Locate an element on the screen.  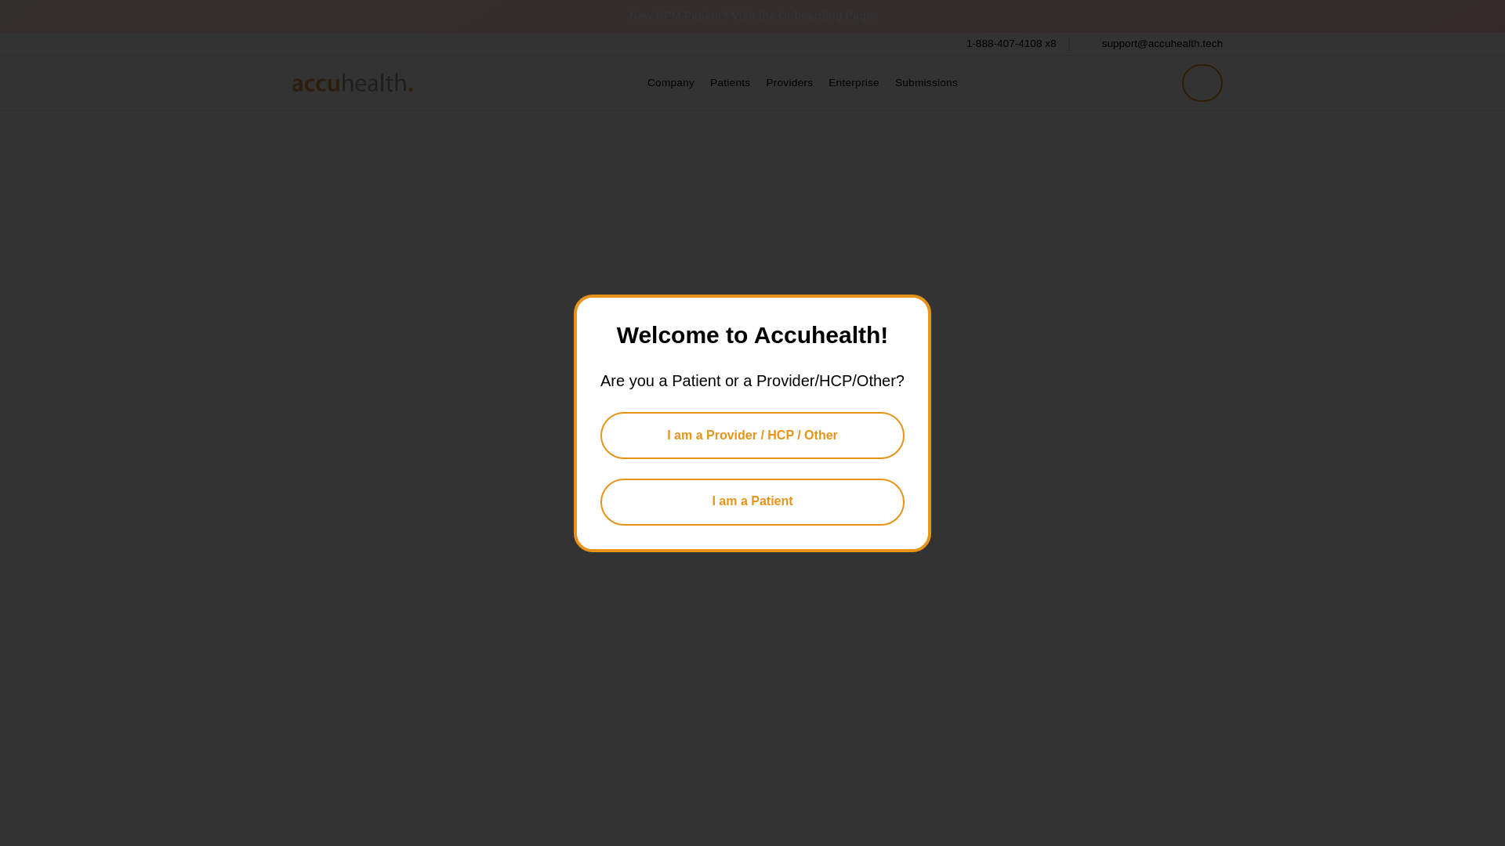
Providers is located at coordinates (671, 83).